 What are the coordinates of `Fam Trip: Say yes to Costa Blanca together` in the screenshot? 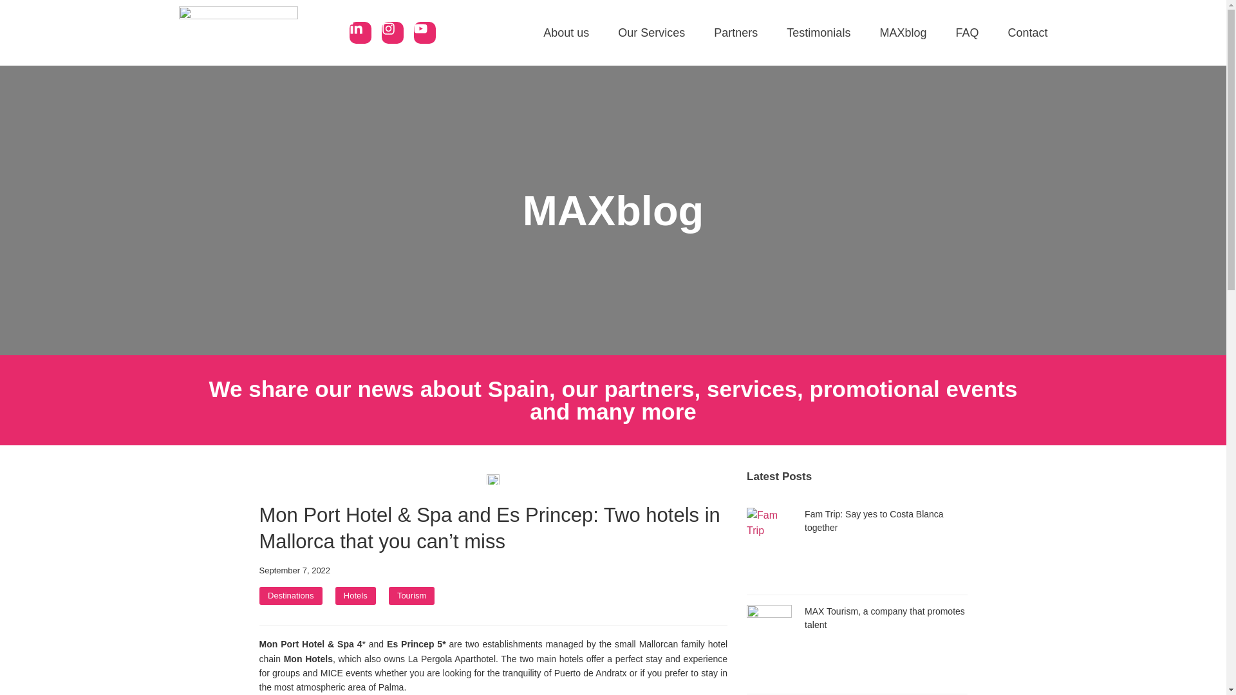 It's located at (874, 521).